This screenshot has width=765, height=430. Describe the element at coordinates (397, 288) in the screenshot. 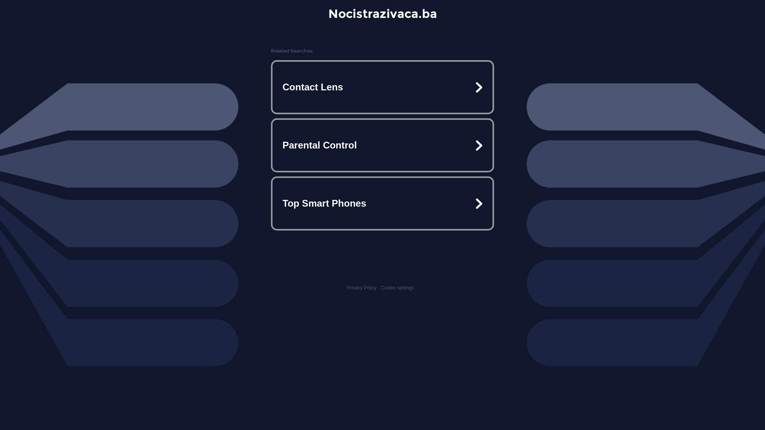

I see `Cookie settings` at that location.